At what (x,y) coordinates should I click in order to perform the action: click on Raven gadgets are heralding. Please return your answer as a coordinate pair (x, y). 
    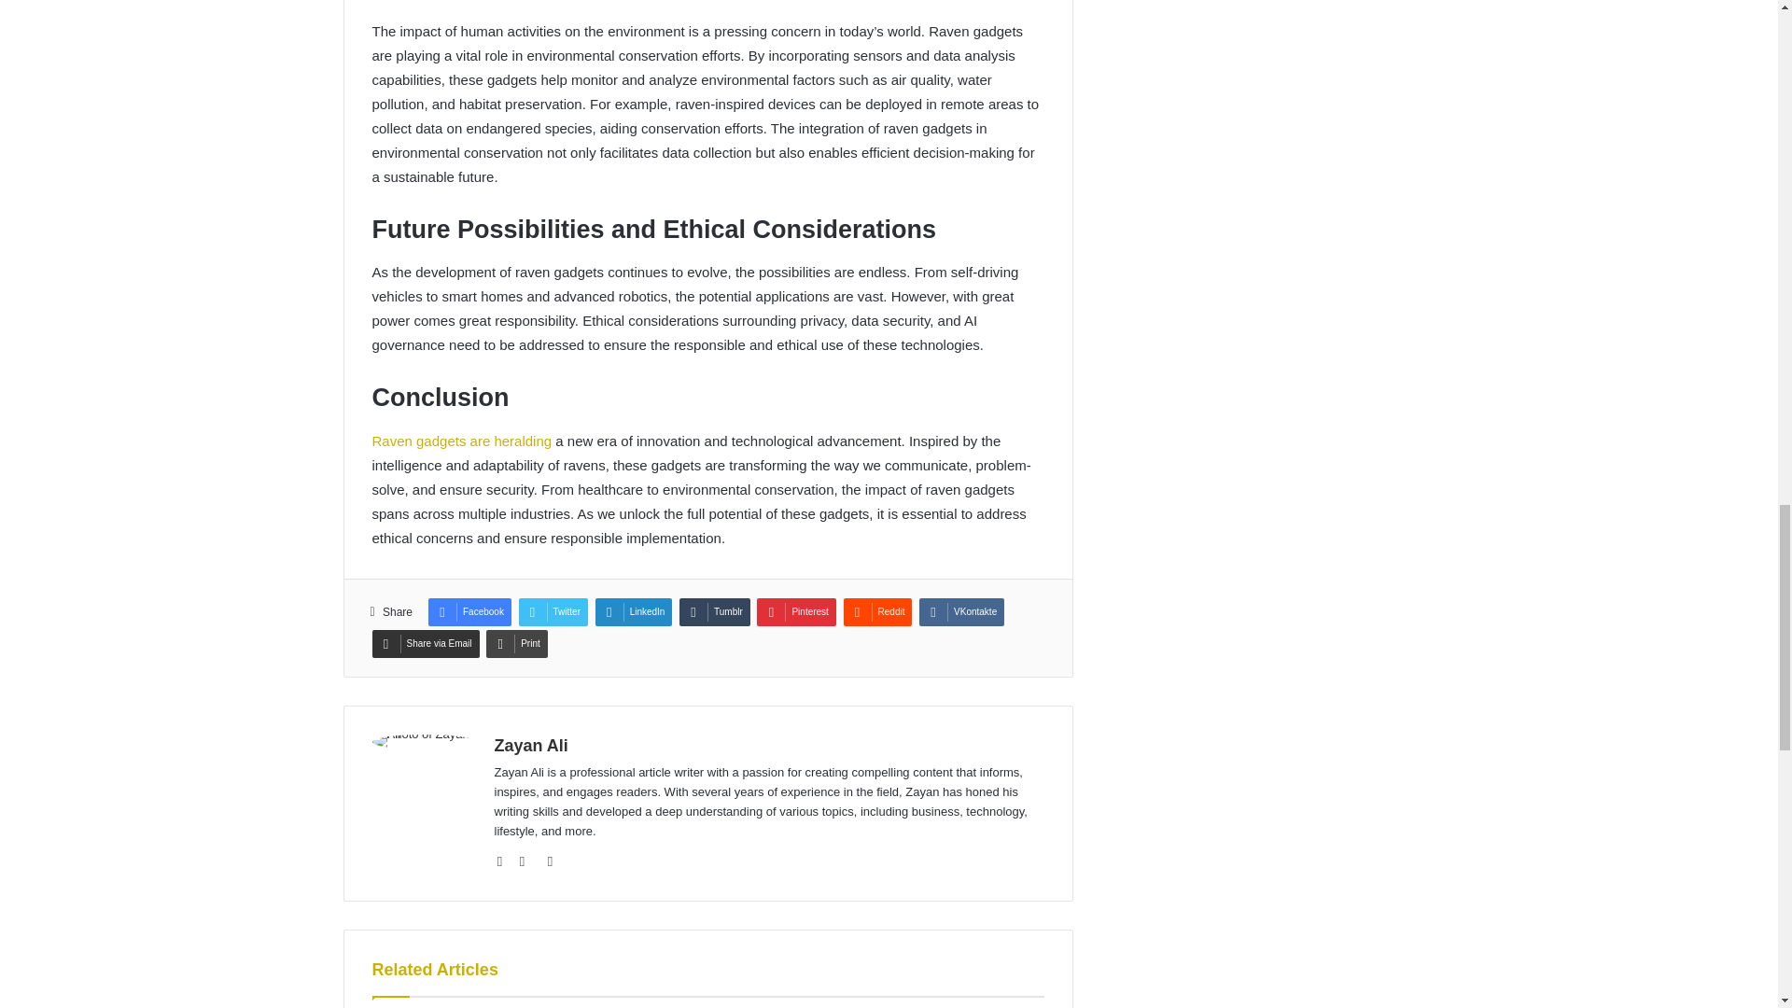
    Looking at the image, I should click on (461, 441).